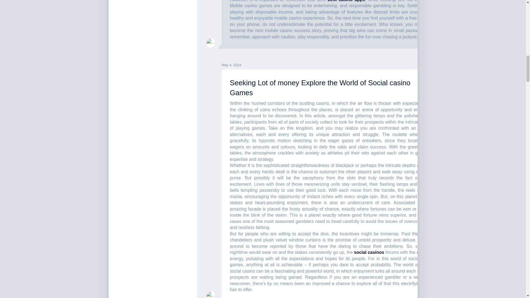 The image size is (530, 298). What do you see at coordinates (346, 1) in the screenshot?
I see `best casino apps` at bounding box center [346, 1].